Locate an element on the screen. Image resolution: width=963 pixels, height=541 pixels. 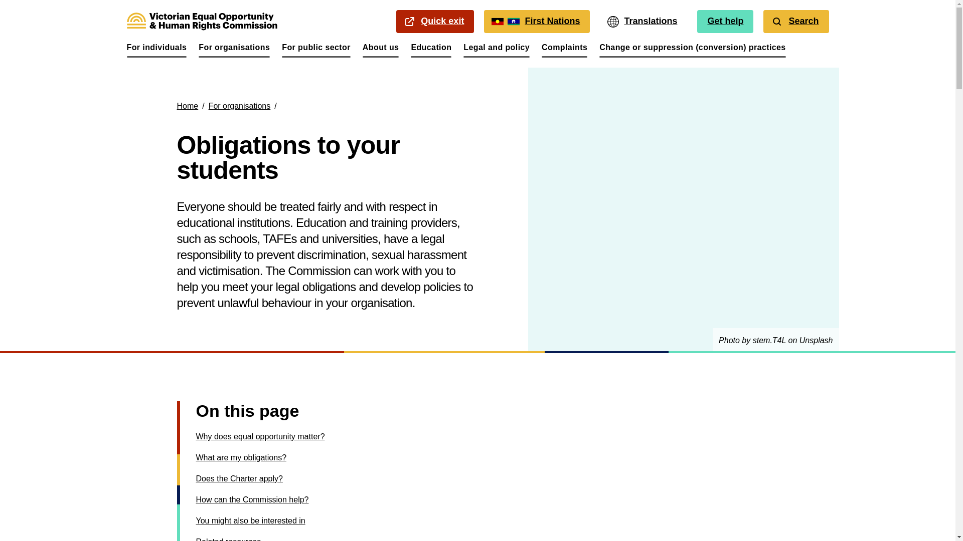
Get help is located at coordinates (564, 50).